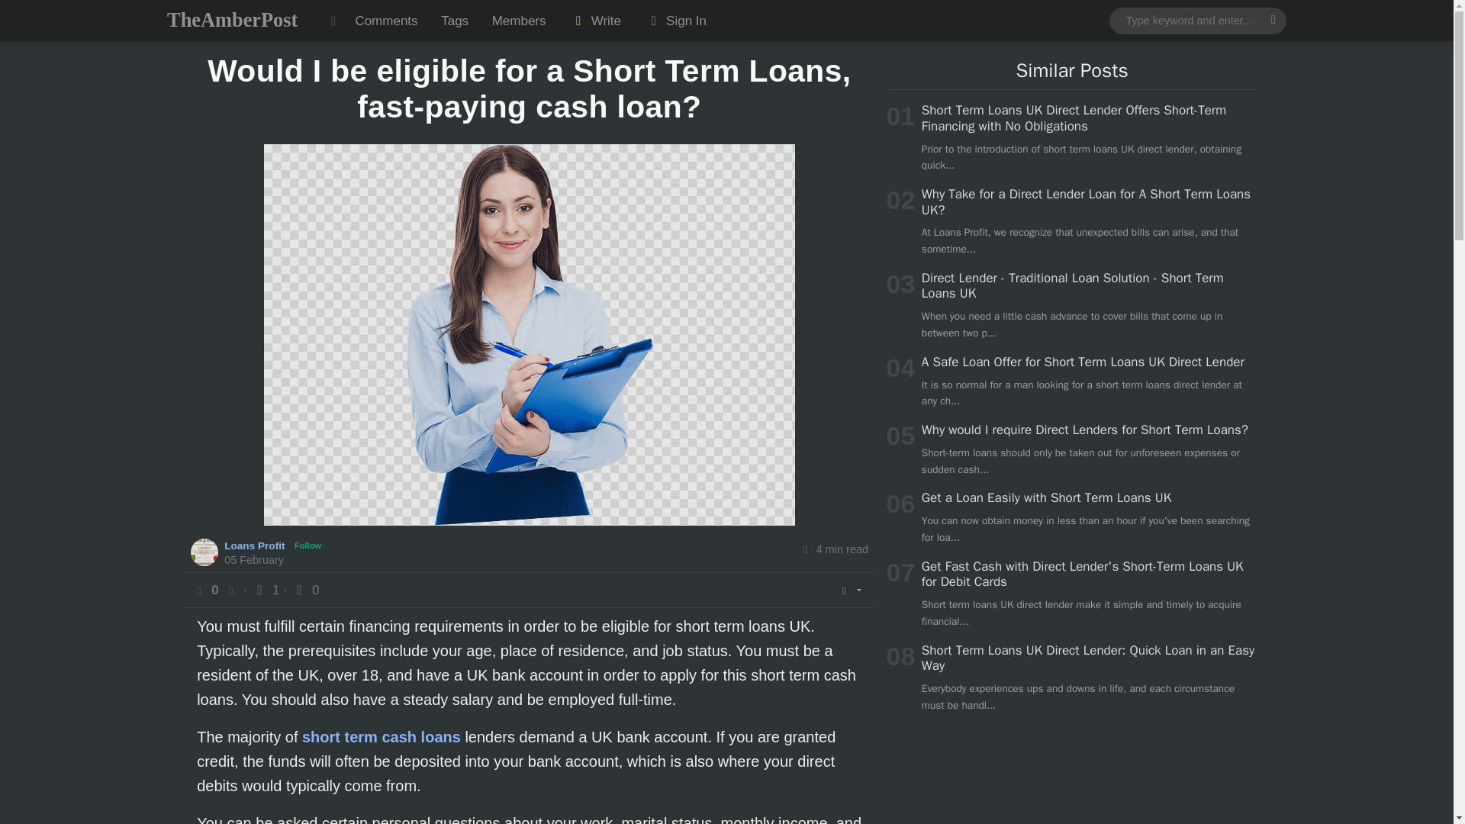  Describe the element at coordinates (333, 21) in the screenshot. I see `Toggle dark mode` at that location.